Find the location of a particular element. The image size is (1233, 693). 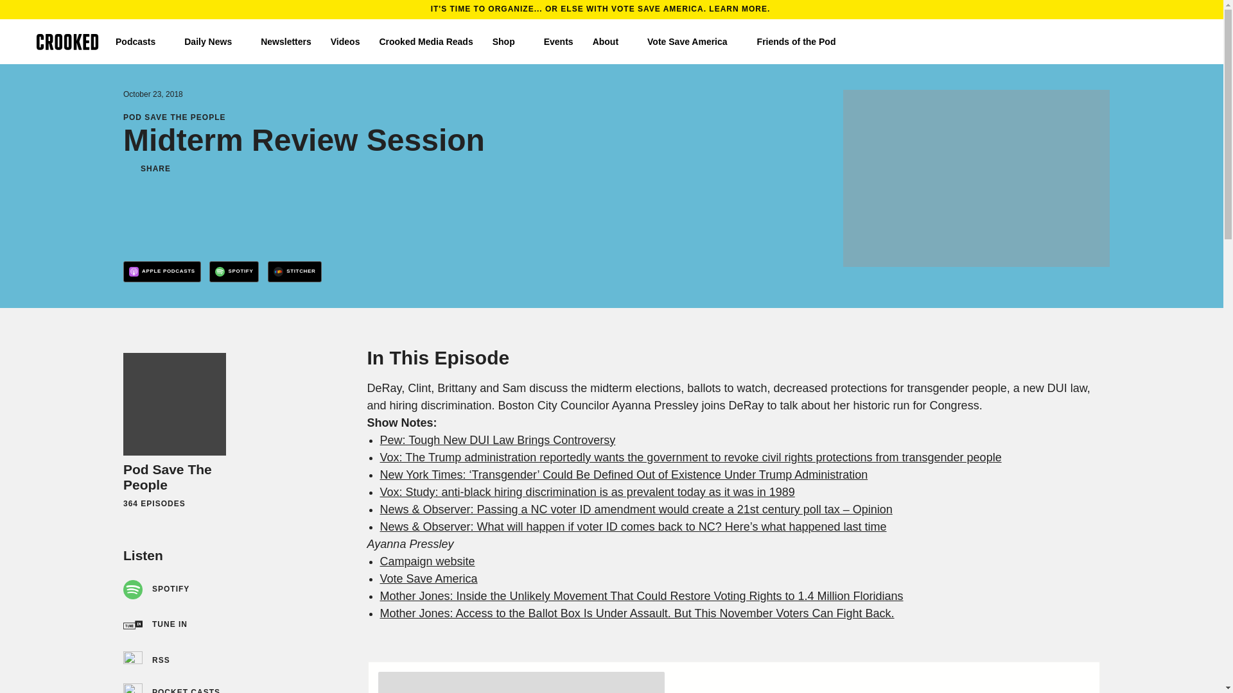

Videos is located at coordinates (345, 41).